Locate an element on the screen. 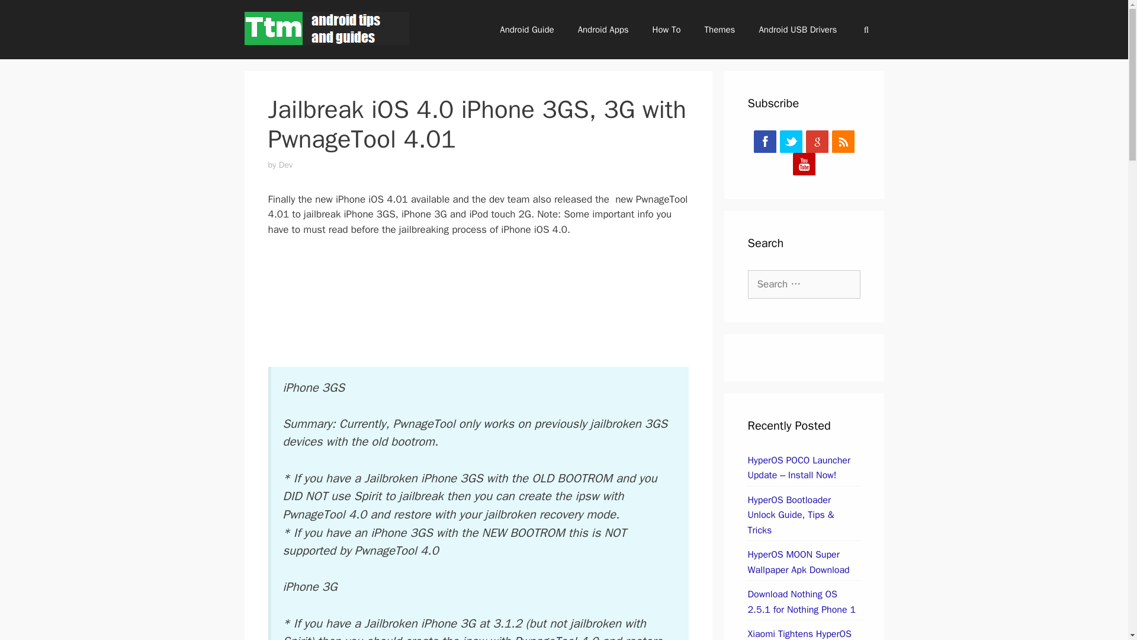 This screenshot has width=1137, height=640. Advertisement is located at coordinates (487, 307).